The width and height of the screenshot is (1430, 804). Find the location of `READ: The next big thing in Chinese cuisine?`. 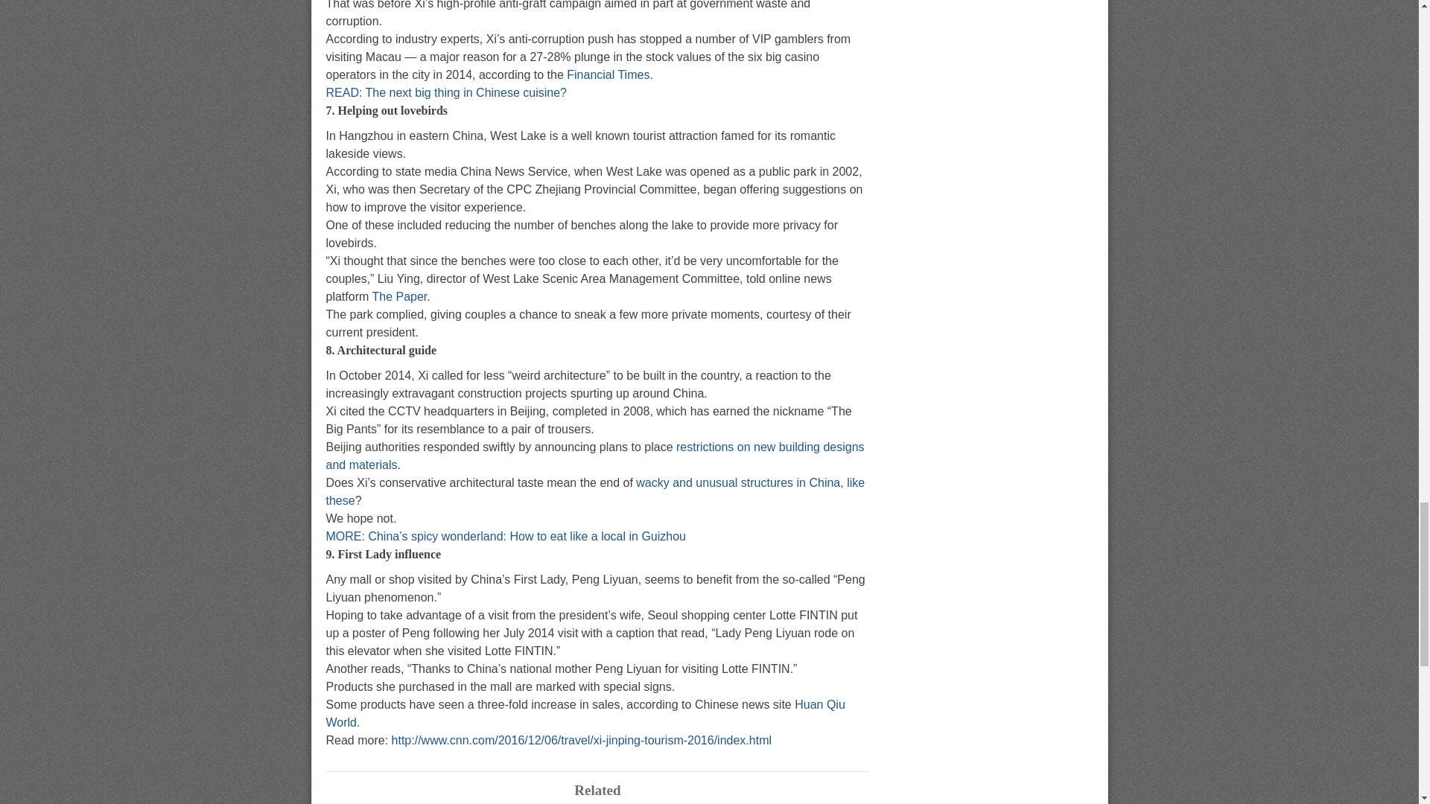

READ: The next big thing in Chinese cuisine? is located at coordinates (445, 92).